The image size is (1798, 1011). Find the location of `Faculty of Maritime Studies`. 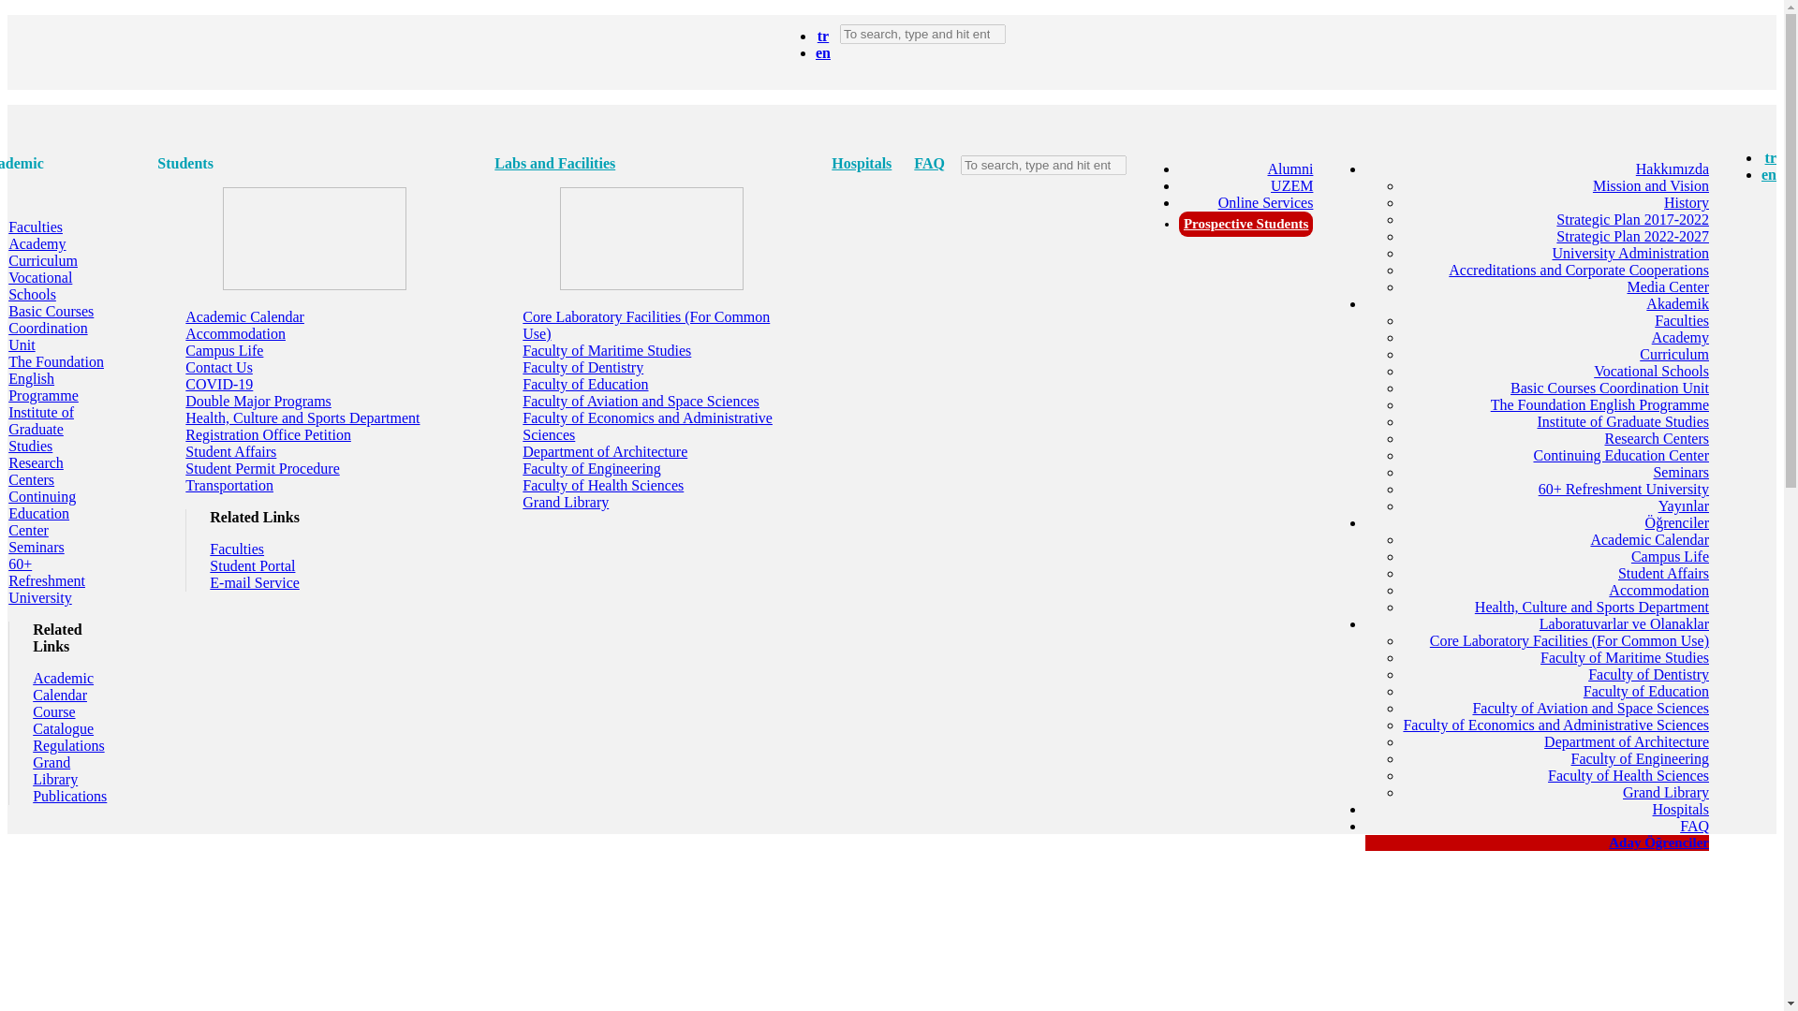

Faculty of Maritime Studies is located at coordinates (1625, 657).